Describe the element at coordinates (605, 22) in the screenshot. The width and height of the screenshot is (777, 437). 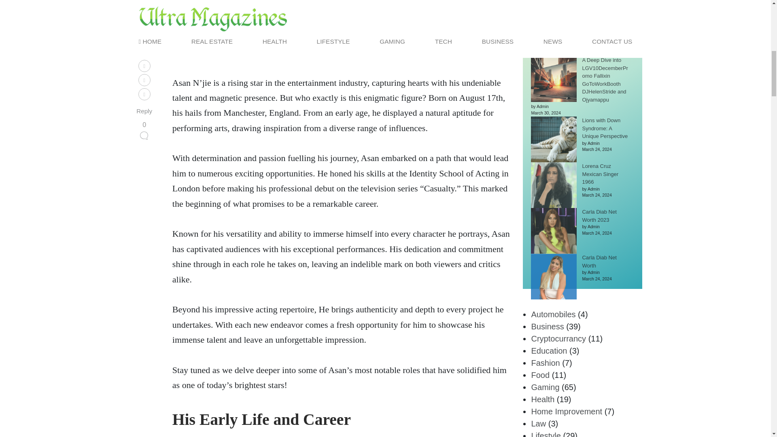
I see `Exploring Vilasessamo Global Appeal` at that location.